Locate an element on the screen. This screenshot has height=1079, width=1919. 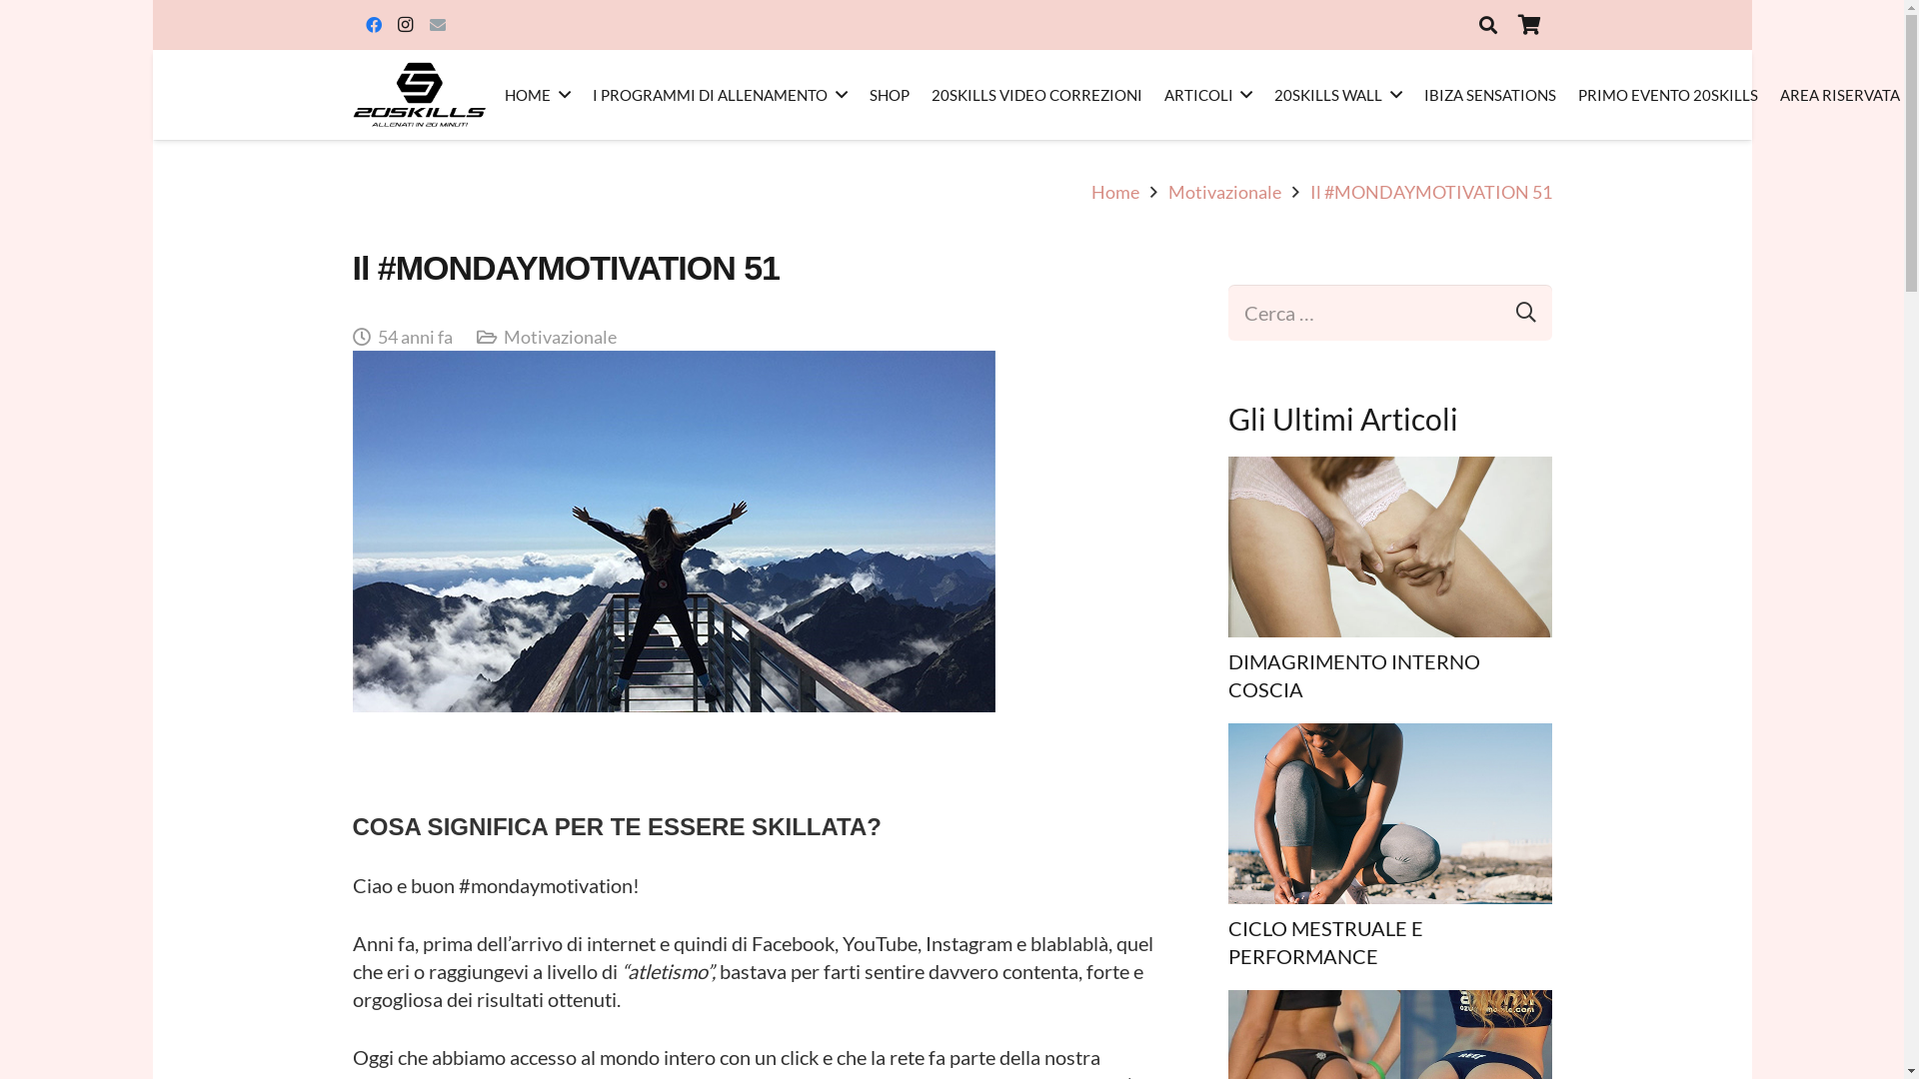
Instagram is located at coordinates (406, 25).